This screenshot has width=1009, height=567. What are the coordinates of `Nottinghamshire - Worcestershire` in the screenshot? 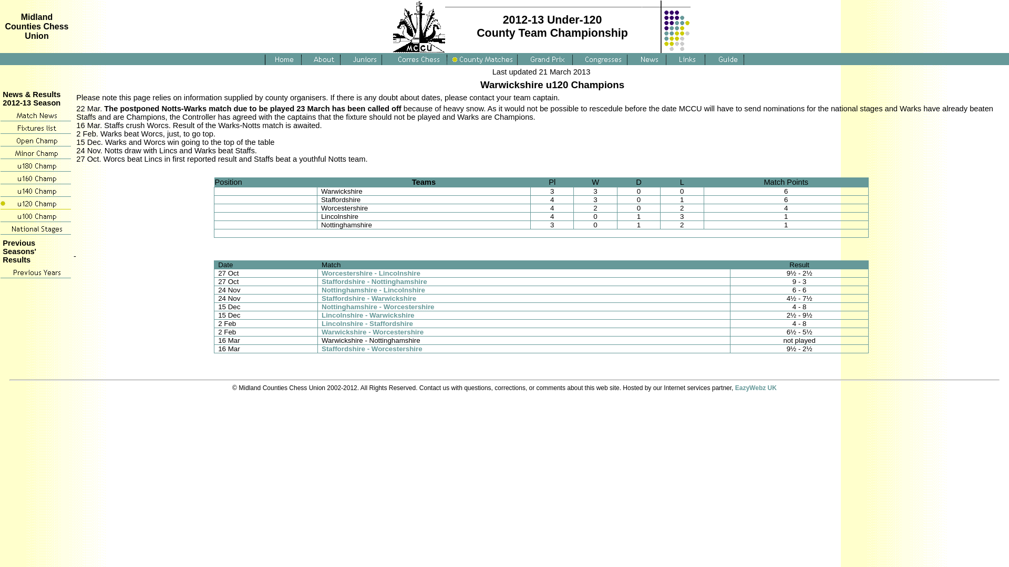 It's located at (378, 307).